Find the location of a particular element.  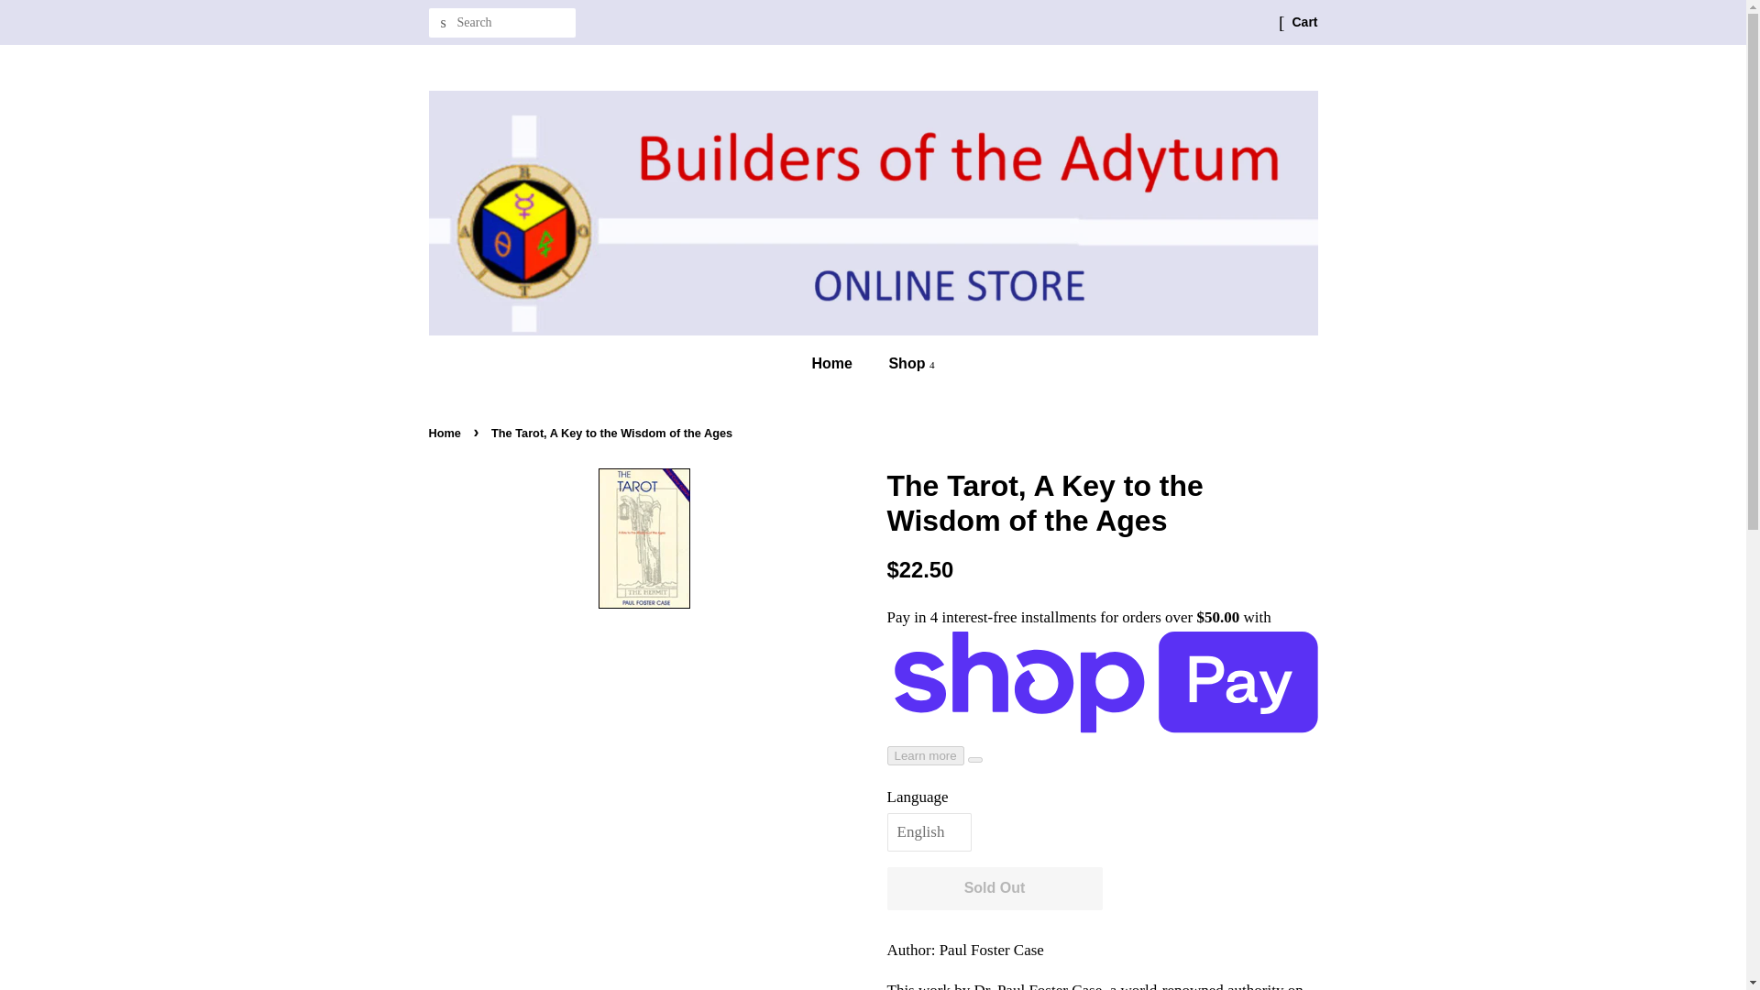

Home is located at coordinates (447, 433).